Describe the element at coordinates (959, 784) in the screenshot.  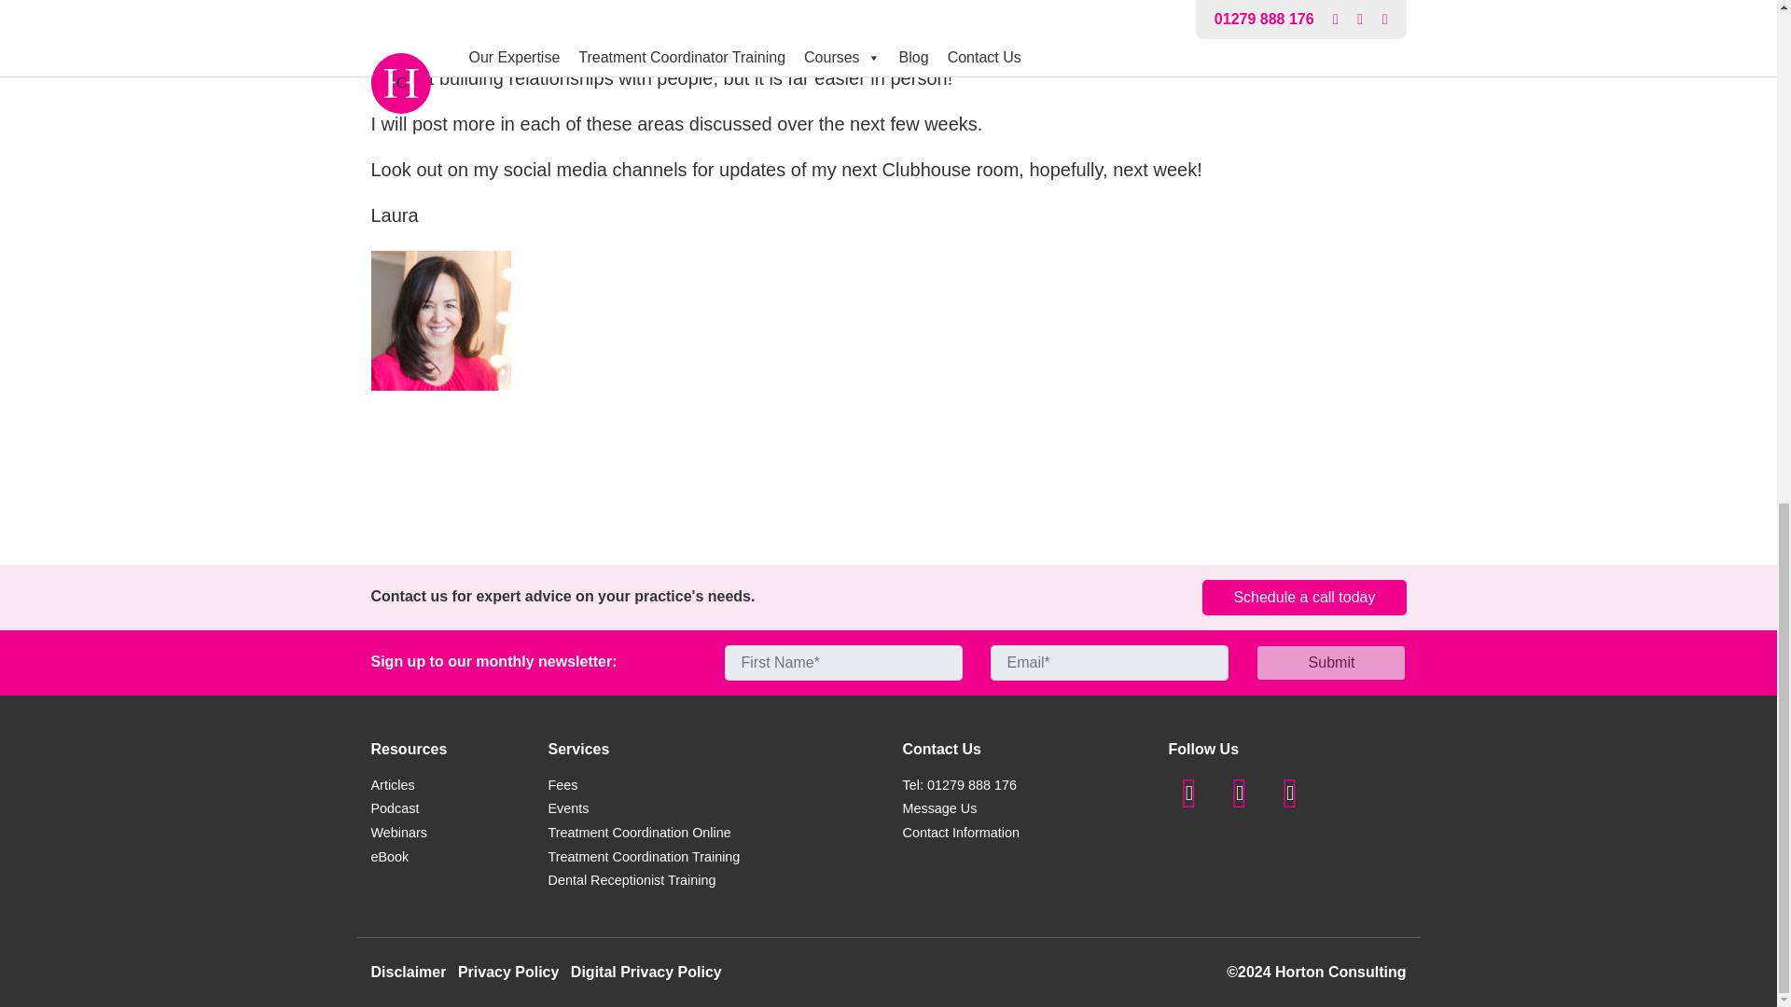
I see `Tel: 01279 888 176` at that location.